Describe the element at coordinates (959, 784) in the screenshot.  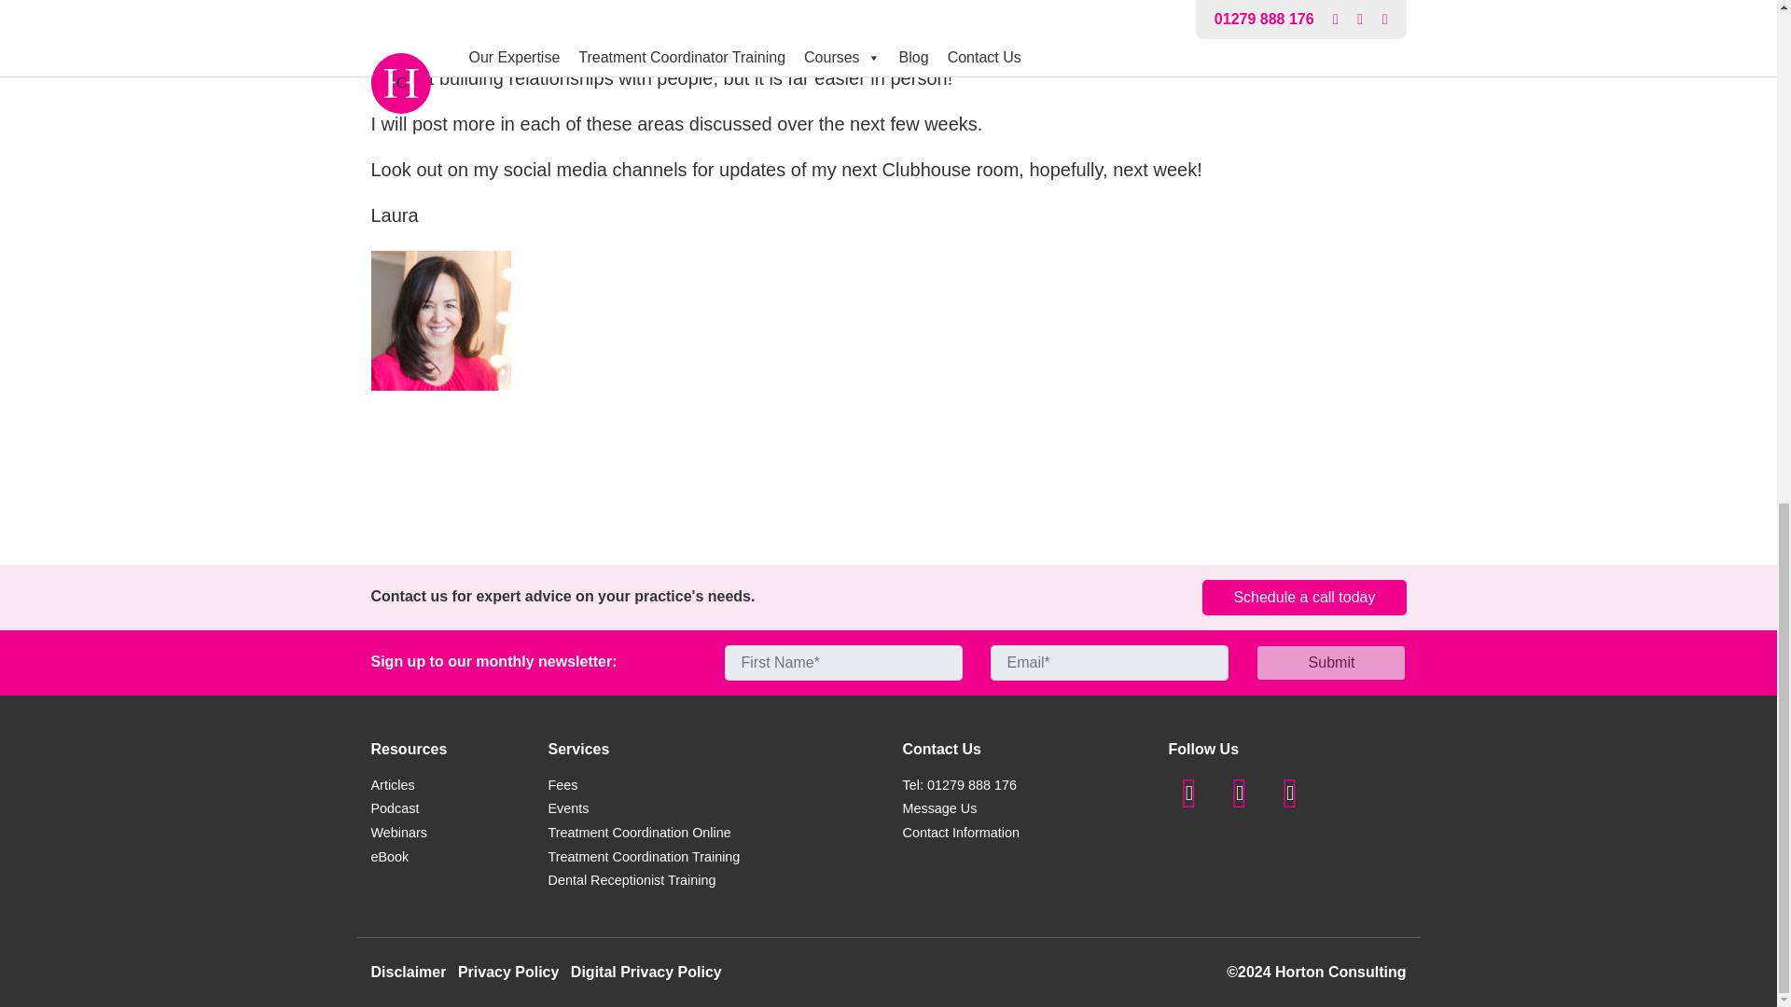
I see `Tel: 01279 888 176` at that location.